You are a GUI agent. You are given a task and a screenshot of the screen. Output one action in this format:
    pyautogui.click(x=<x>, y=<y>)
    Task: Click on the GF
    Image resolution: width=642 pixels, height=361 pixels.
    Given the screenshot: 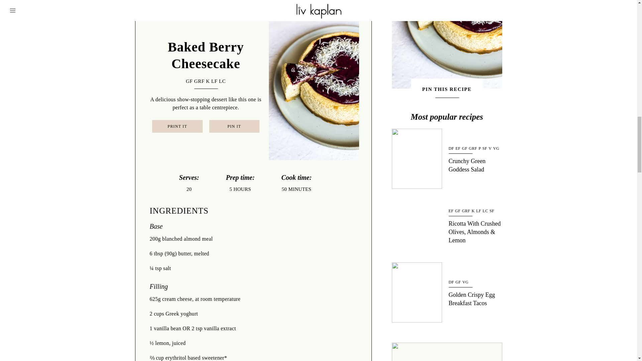 What is the action you would take?
    pyautogui.click(x=189, y=81)
    